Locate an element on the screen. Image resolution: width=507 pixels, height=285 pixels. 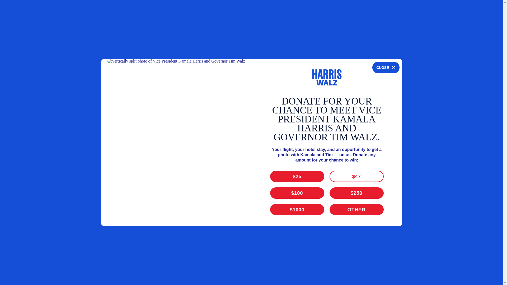
Store is located at coordinates (368, 79).